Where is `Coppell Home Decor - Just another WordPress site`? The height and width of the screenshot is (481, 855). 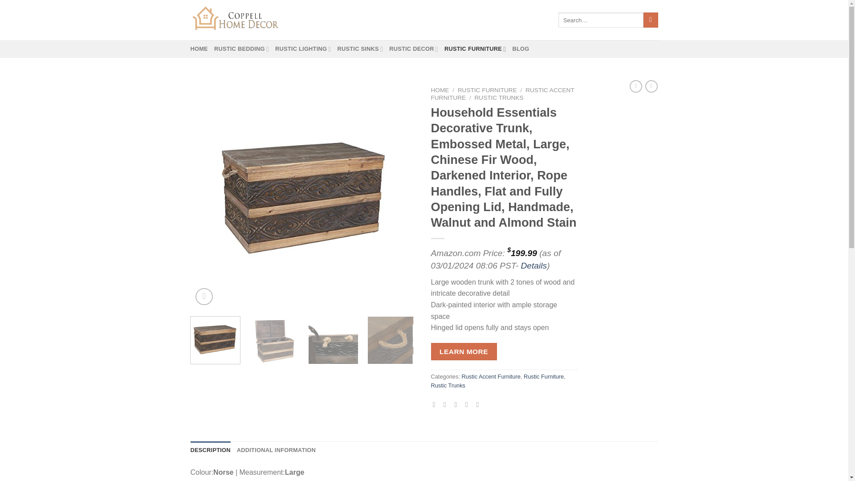
Coppell Home Decor - Just another WordPress site is located at coordinates (235, 20).